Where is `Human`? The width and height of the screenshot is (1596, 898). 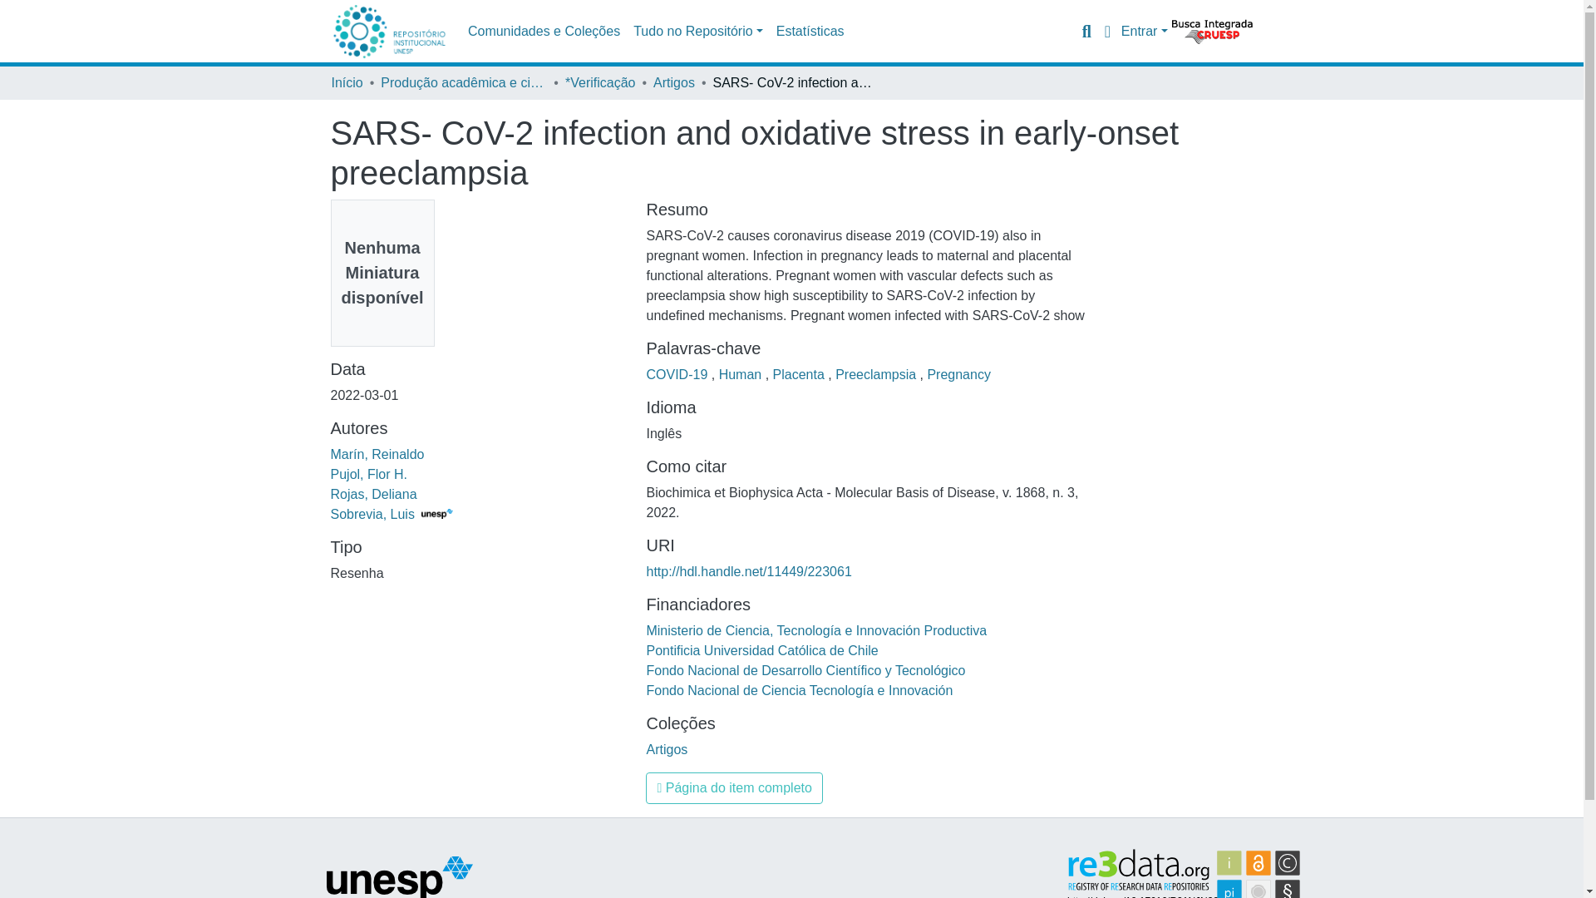 Human is located at coordinates (742, 374).